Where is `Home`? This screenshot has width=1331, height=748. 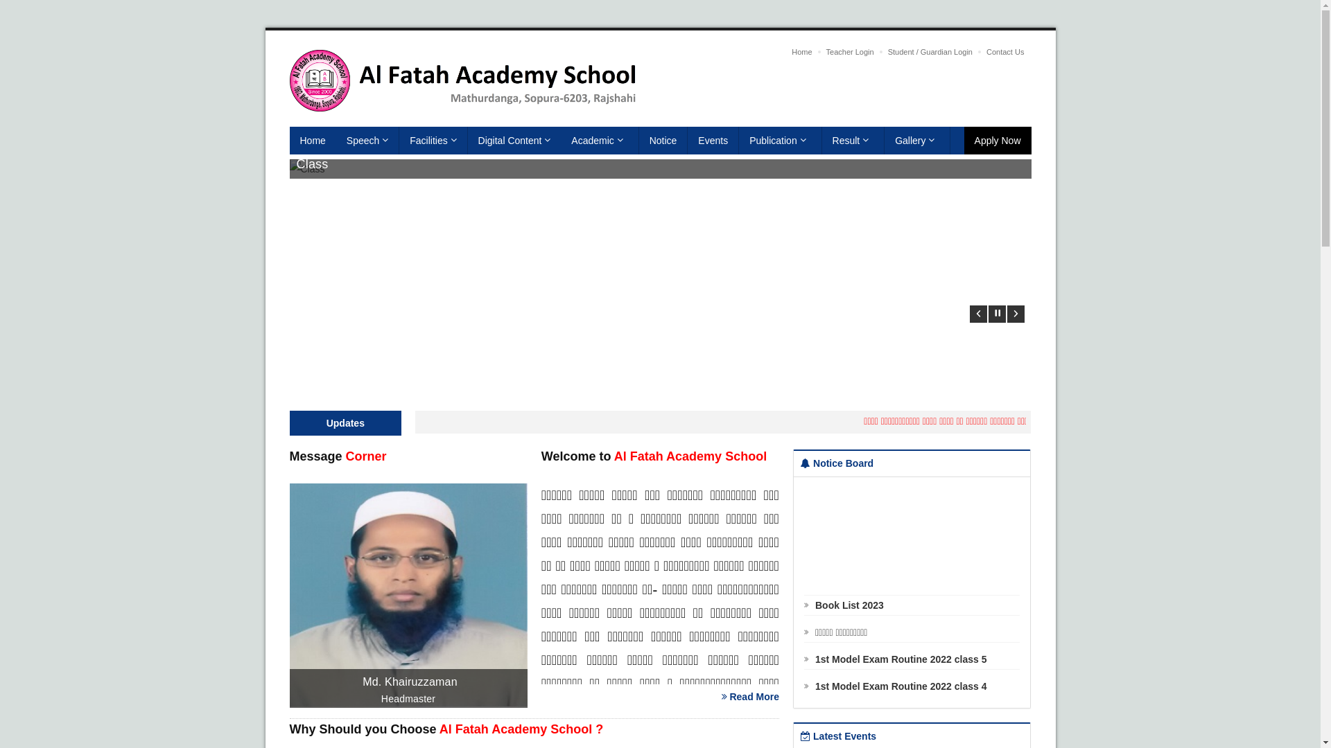
Home is located at coordinates (801, 52).